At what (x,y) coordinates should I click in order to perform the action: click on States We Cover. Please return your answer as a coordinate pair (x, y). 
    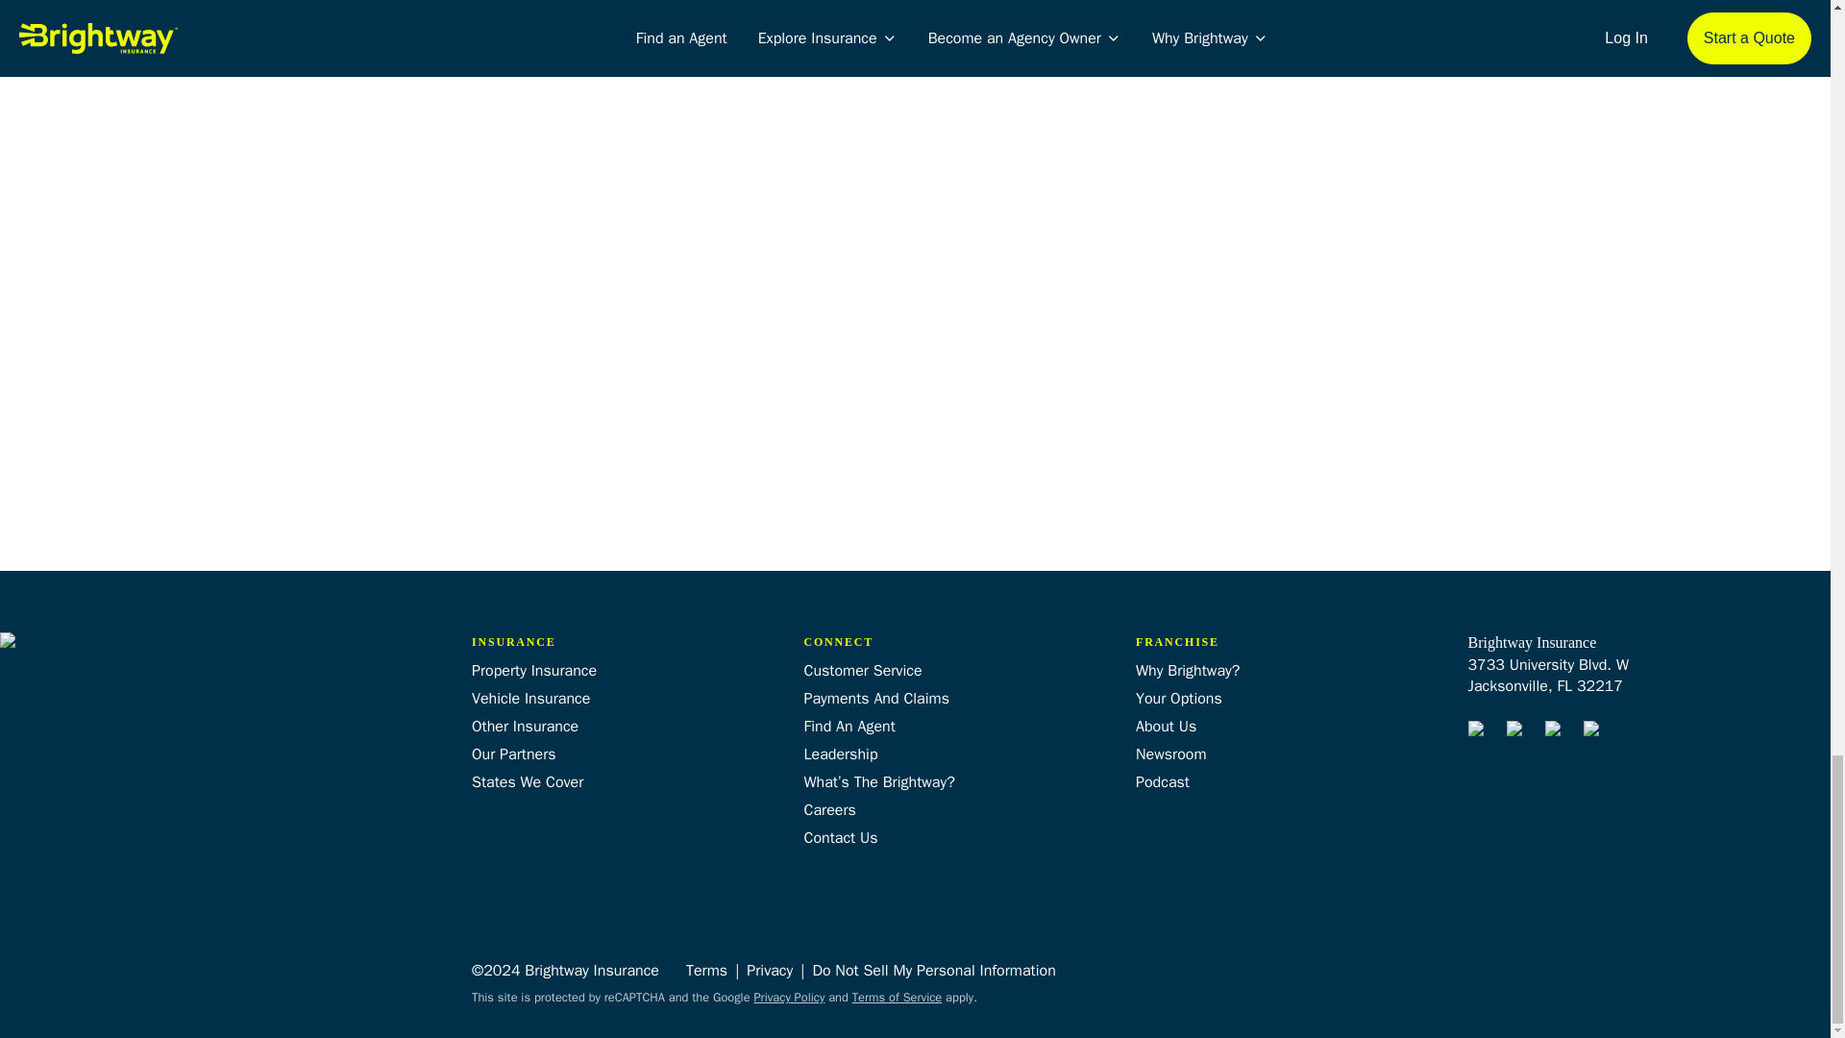
    Looking at the image, I should click on (527, 782).